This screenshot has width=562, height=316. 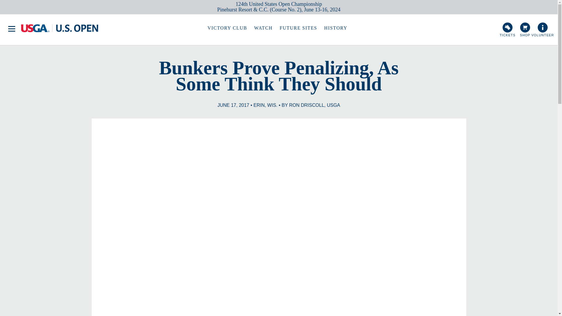 I want to click on Volunteer, so click(x=542, y=29).